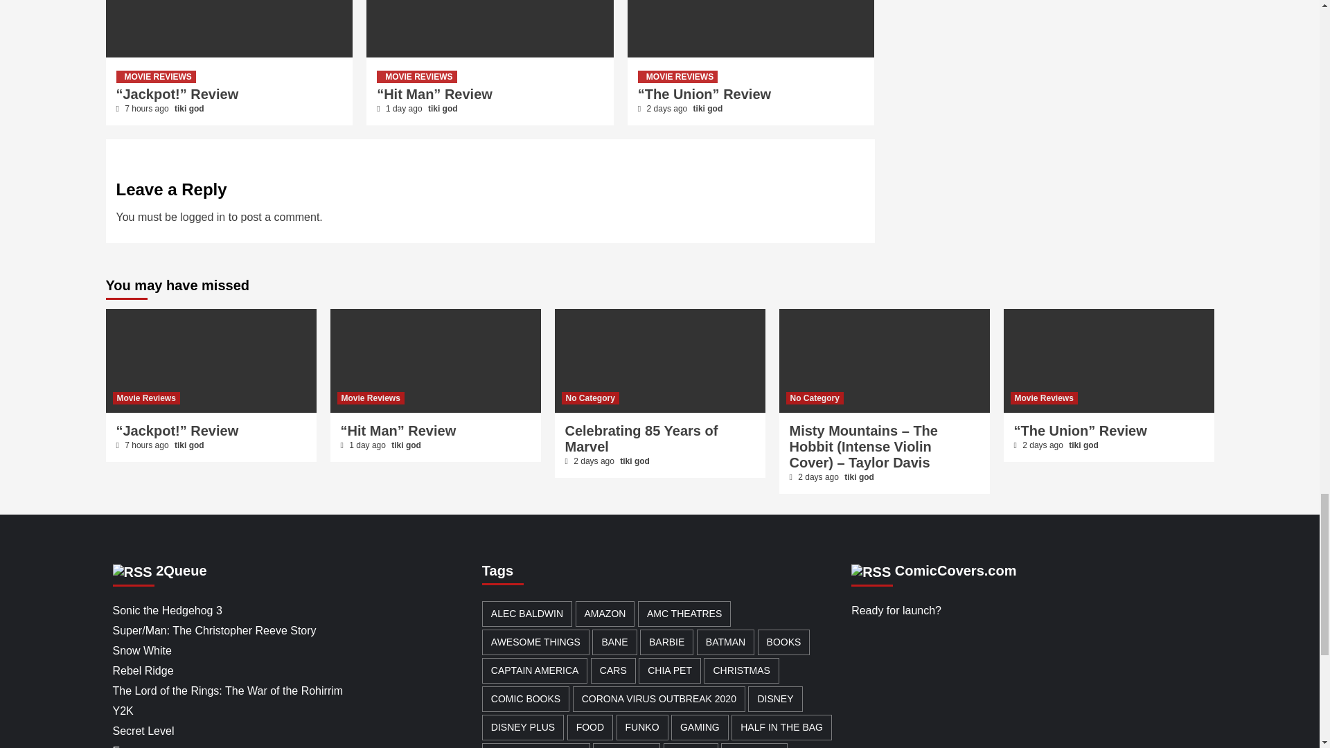 Image resolution: width=1330 pixels, height=748 pixels. Describe the element at coordinates (443, 109) in the screenshot. I see `tiki god` at that location.